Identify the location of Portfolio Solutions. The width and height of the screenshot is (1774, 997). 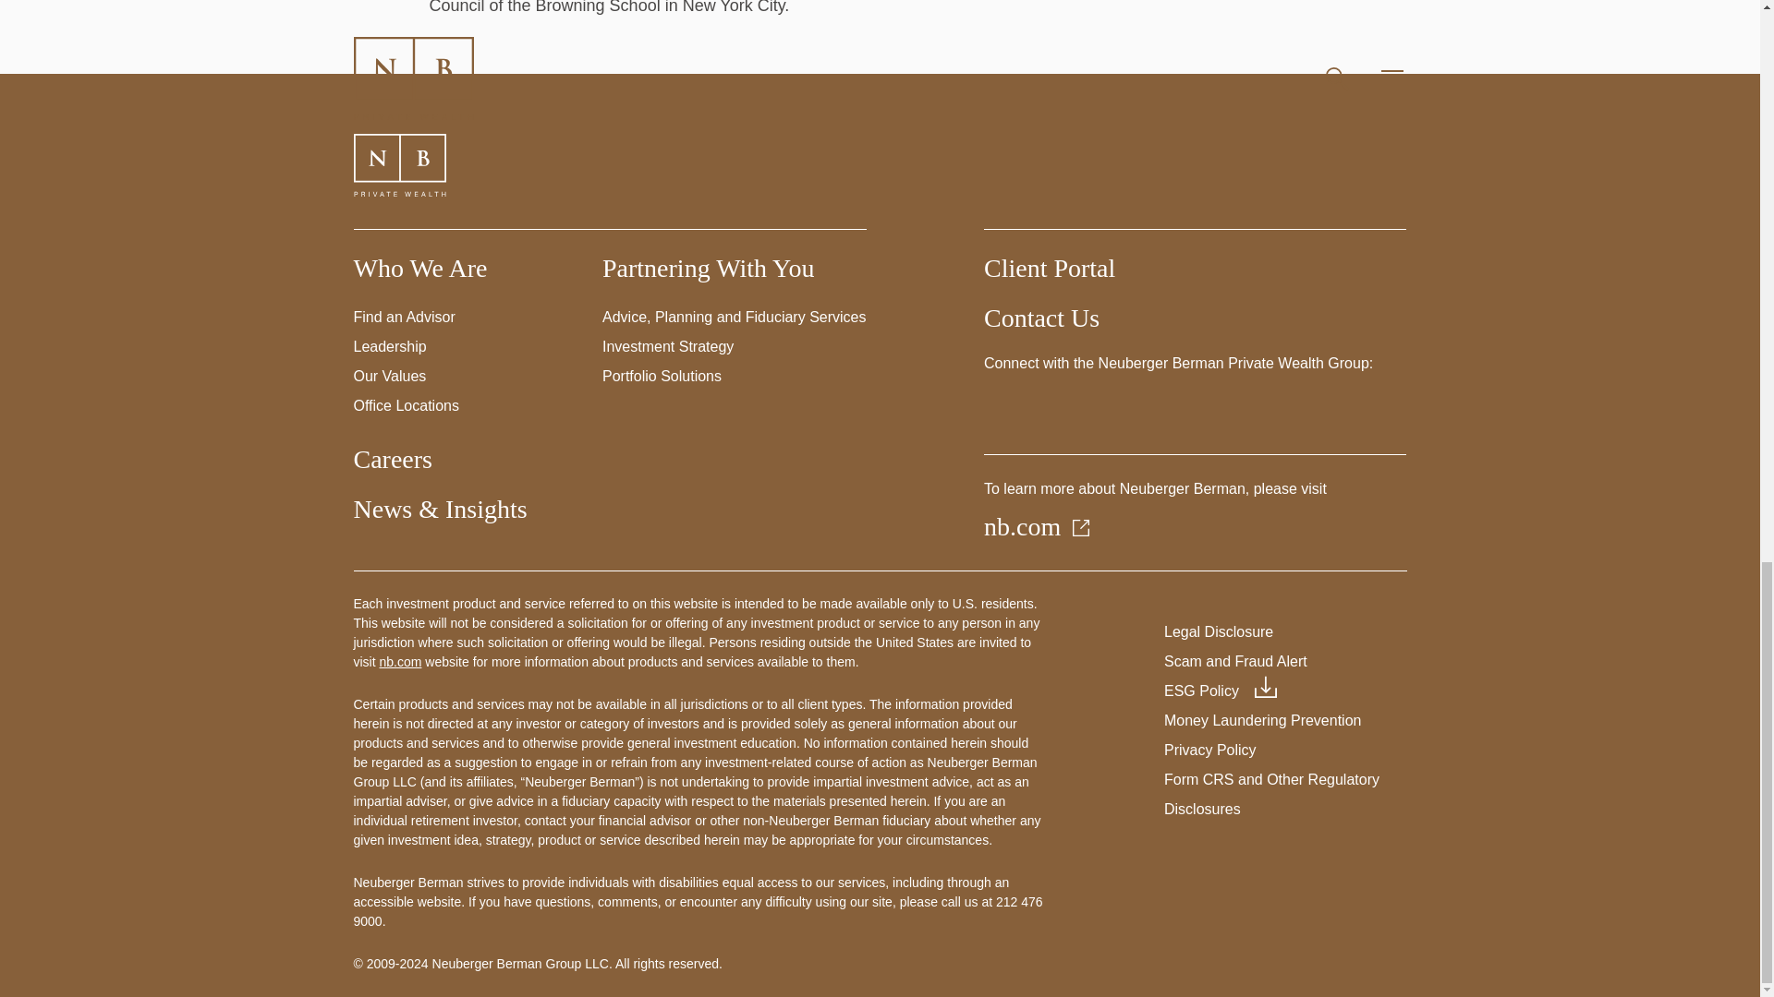
(662, 375).